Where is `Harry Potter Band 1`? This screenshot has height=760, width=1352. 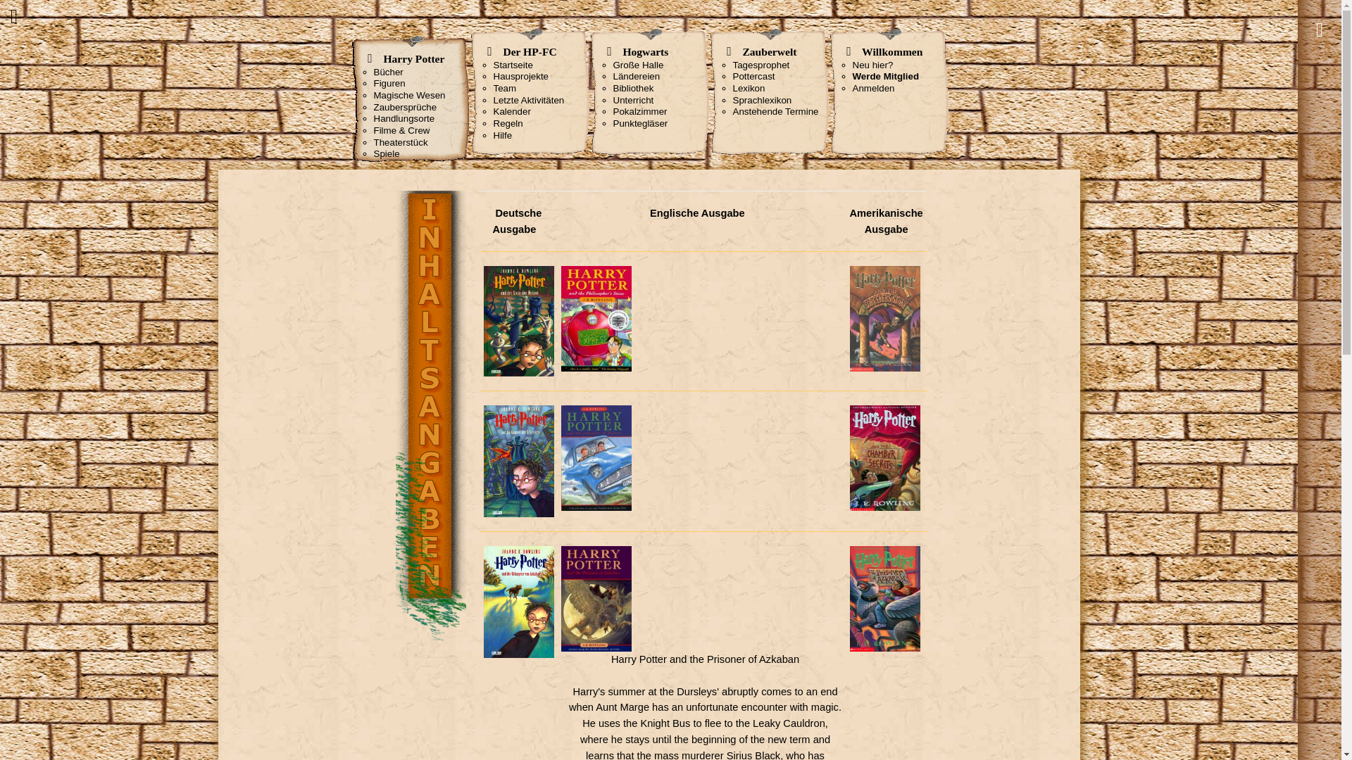 Harry Potter Band 1 is located at coordinates (518, 321).